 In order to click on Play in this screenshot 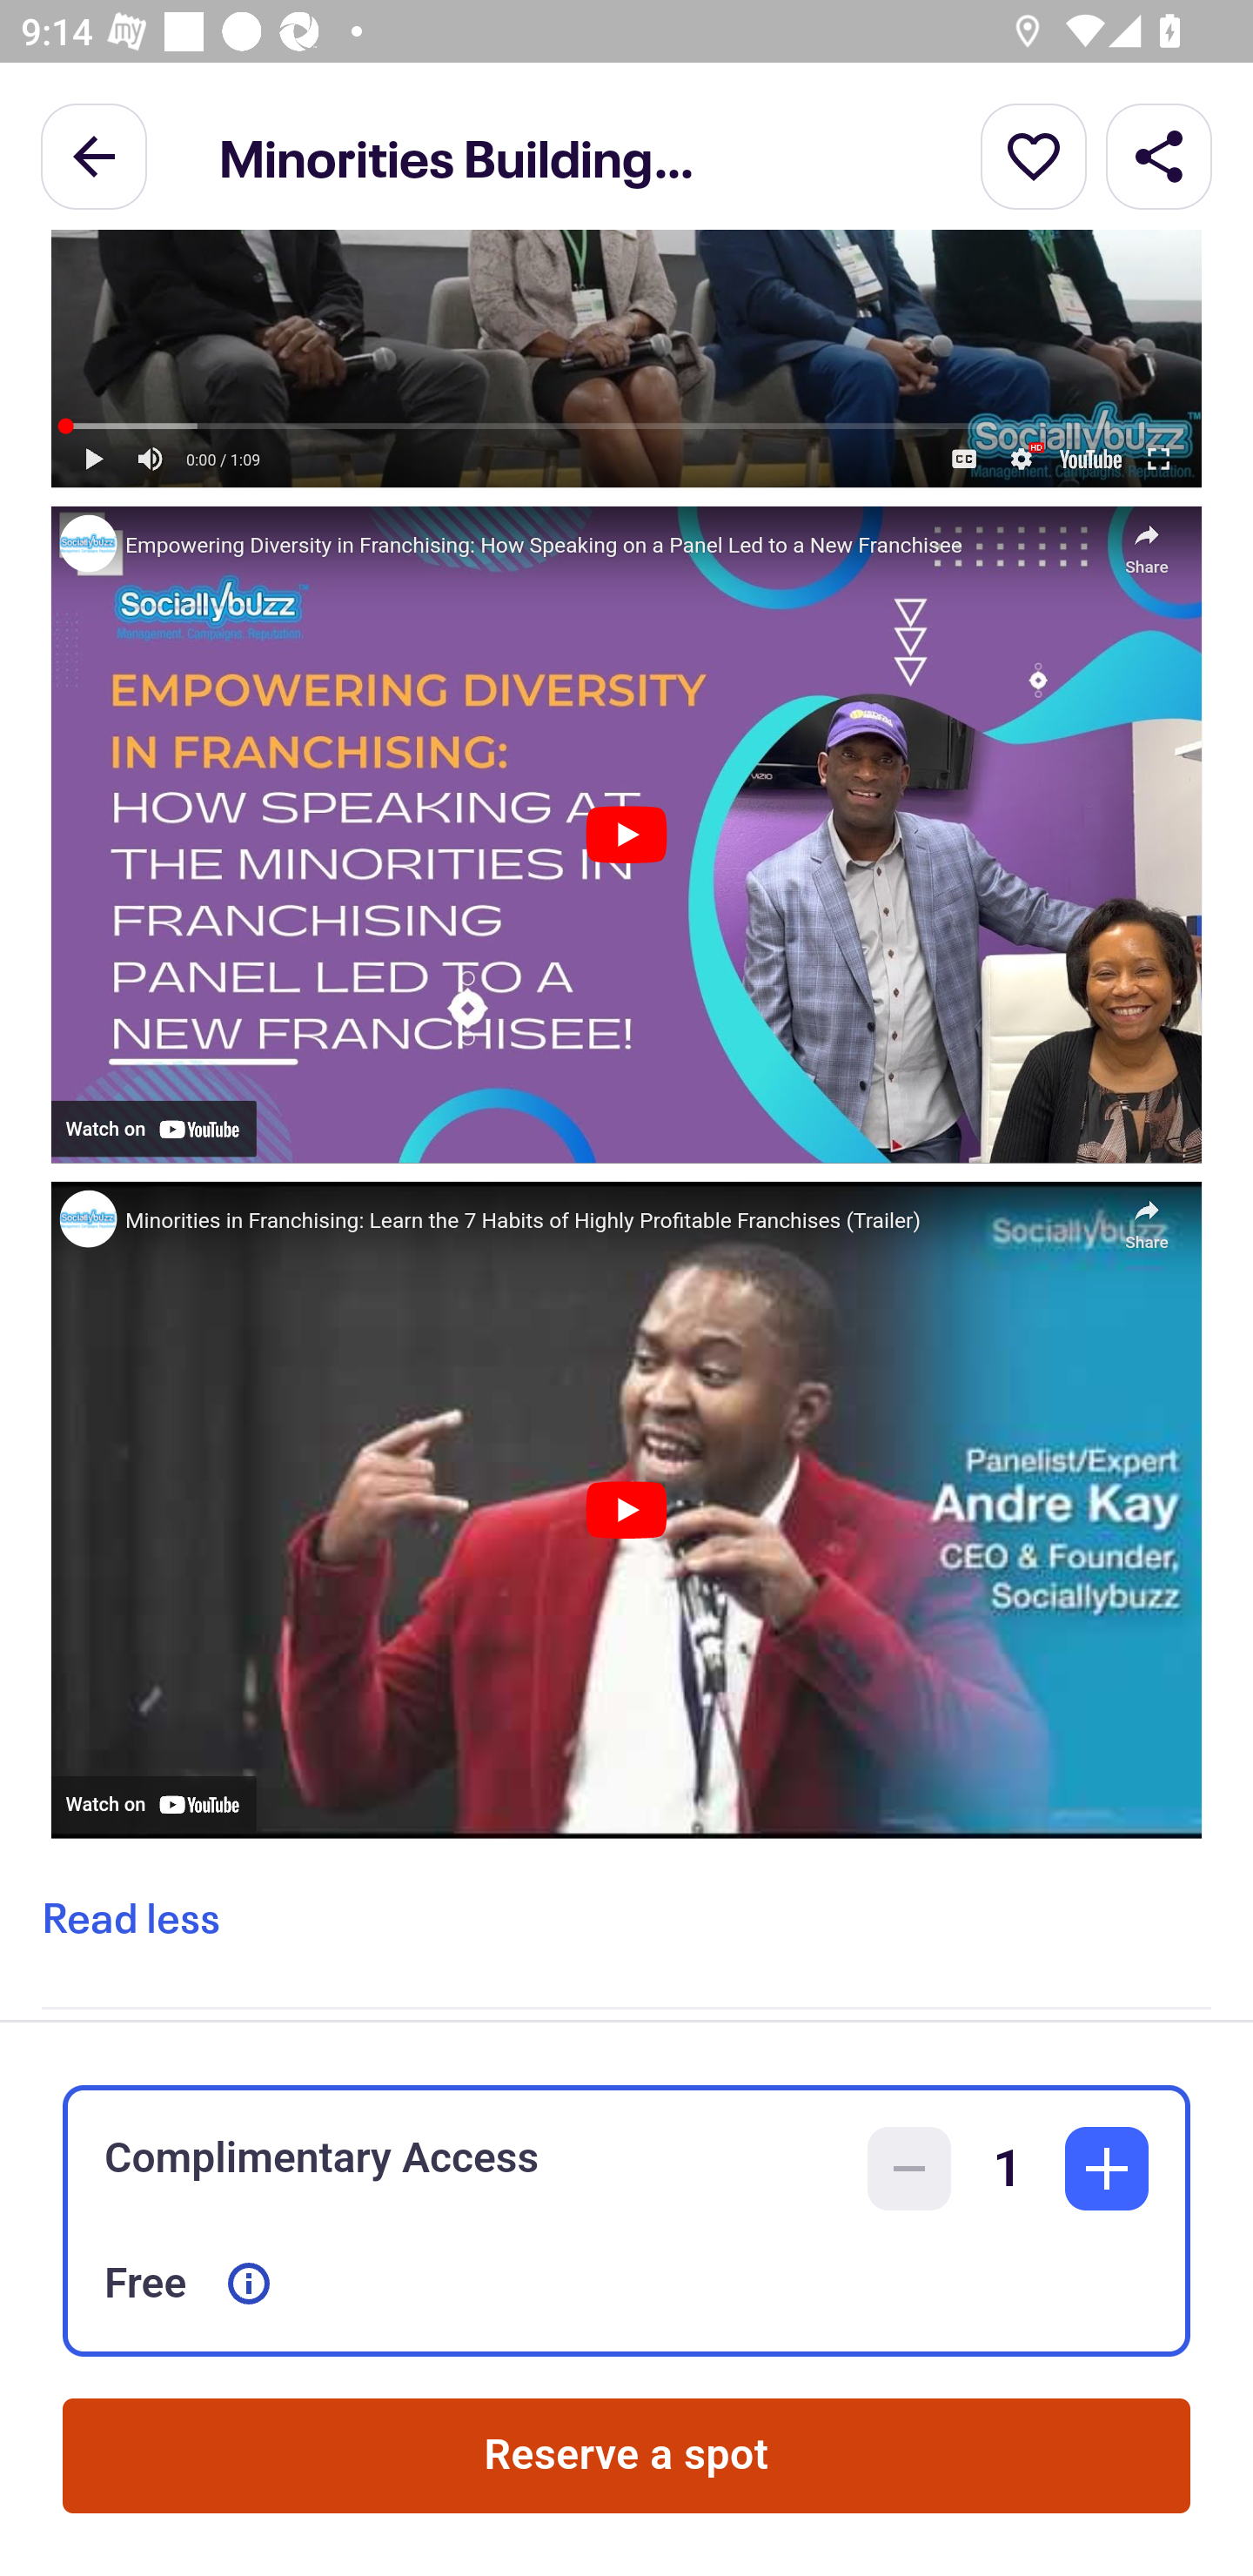, I will do `click(94, 458)`.